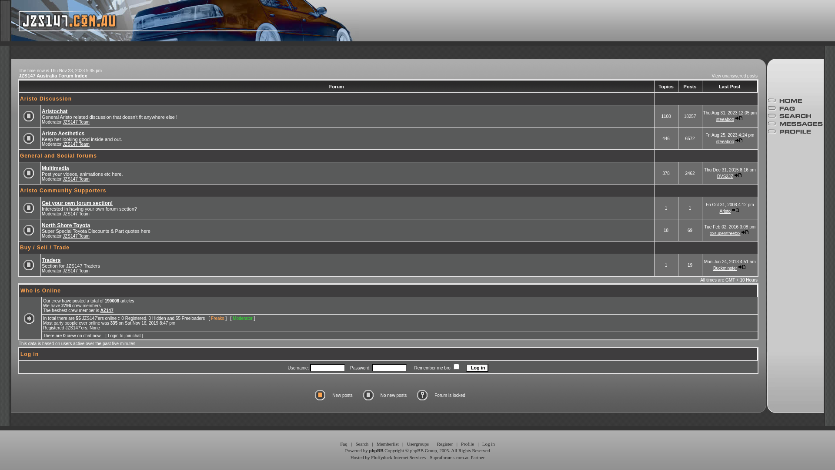  What do you see at coordinates (30, 265) in the screenshot?
I see `No new posts` at bounding box center [30, 265].